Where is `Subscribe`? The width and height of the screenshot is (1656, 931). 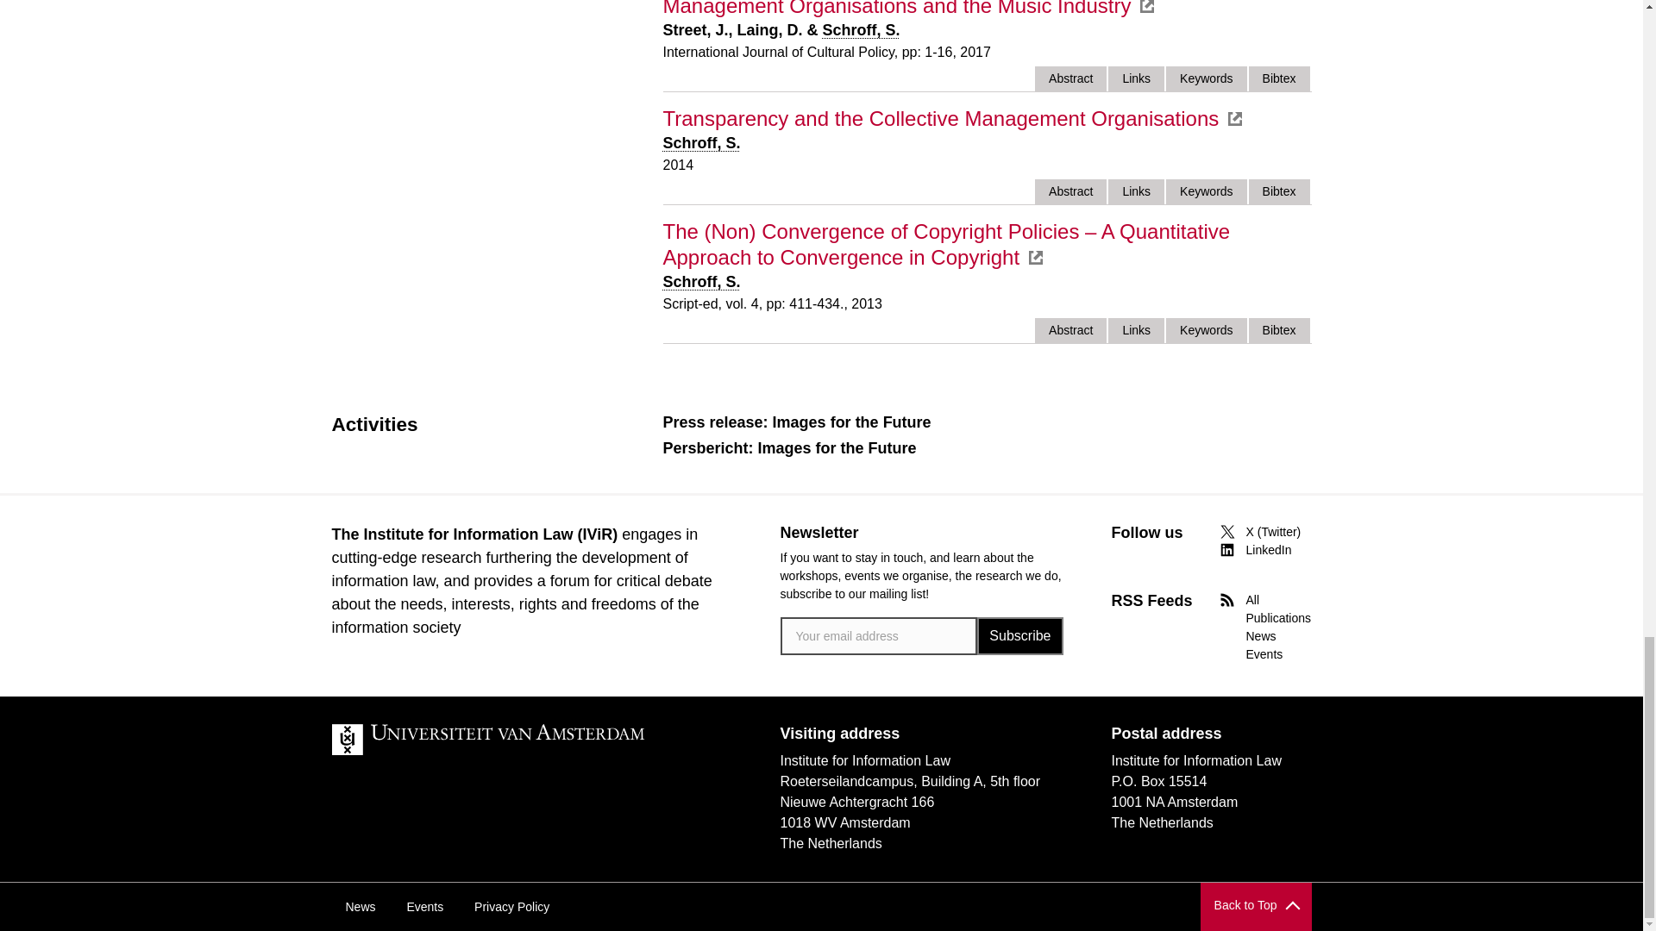 Subscribe is located at coordinates (1019, 636).